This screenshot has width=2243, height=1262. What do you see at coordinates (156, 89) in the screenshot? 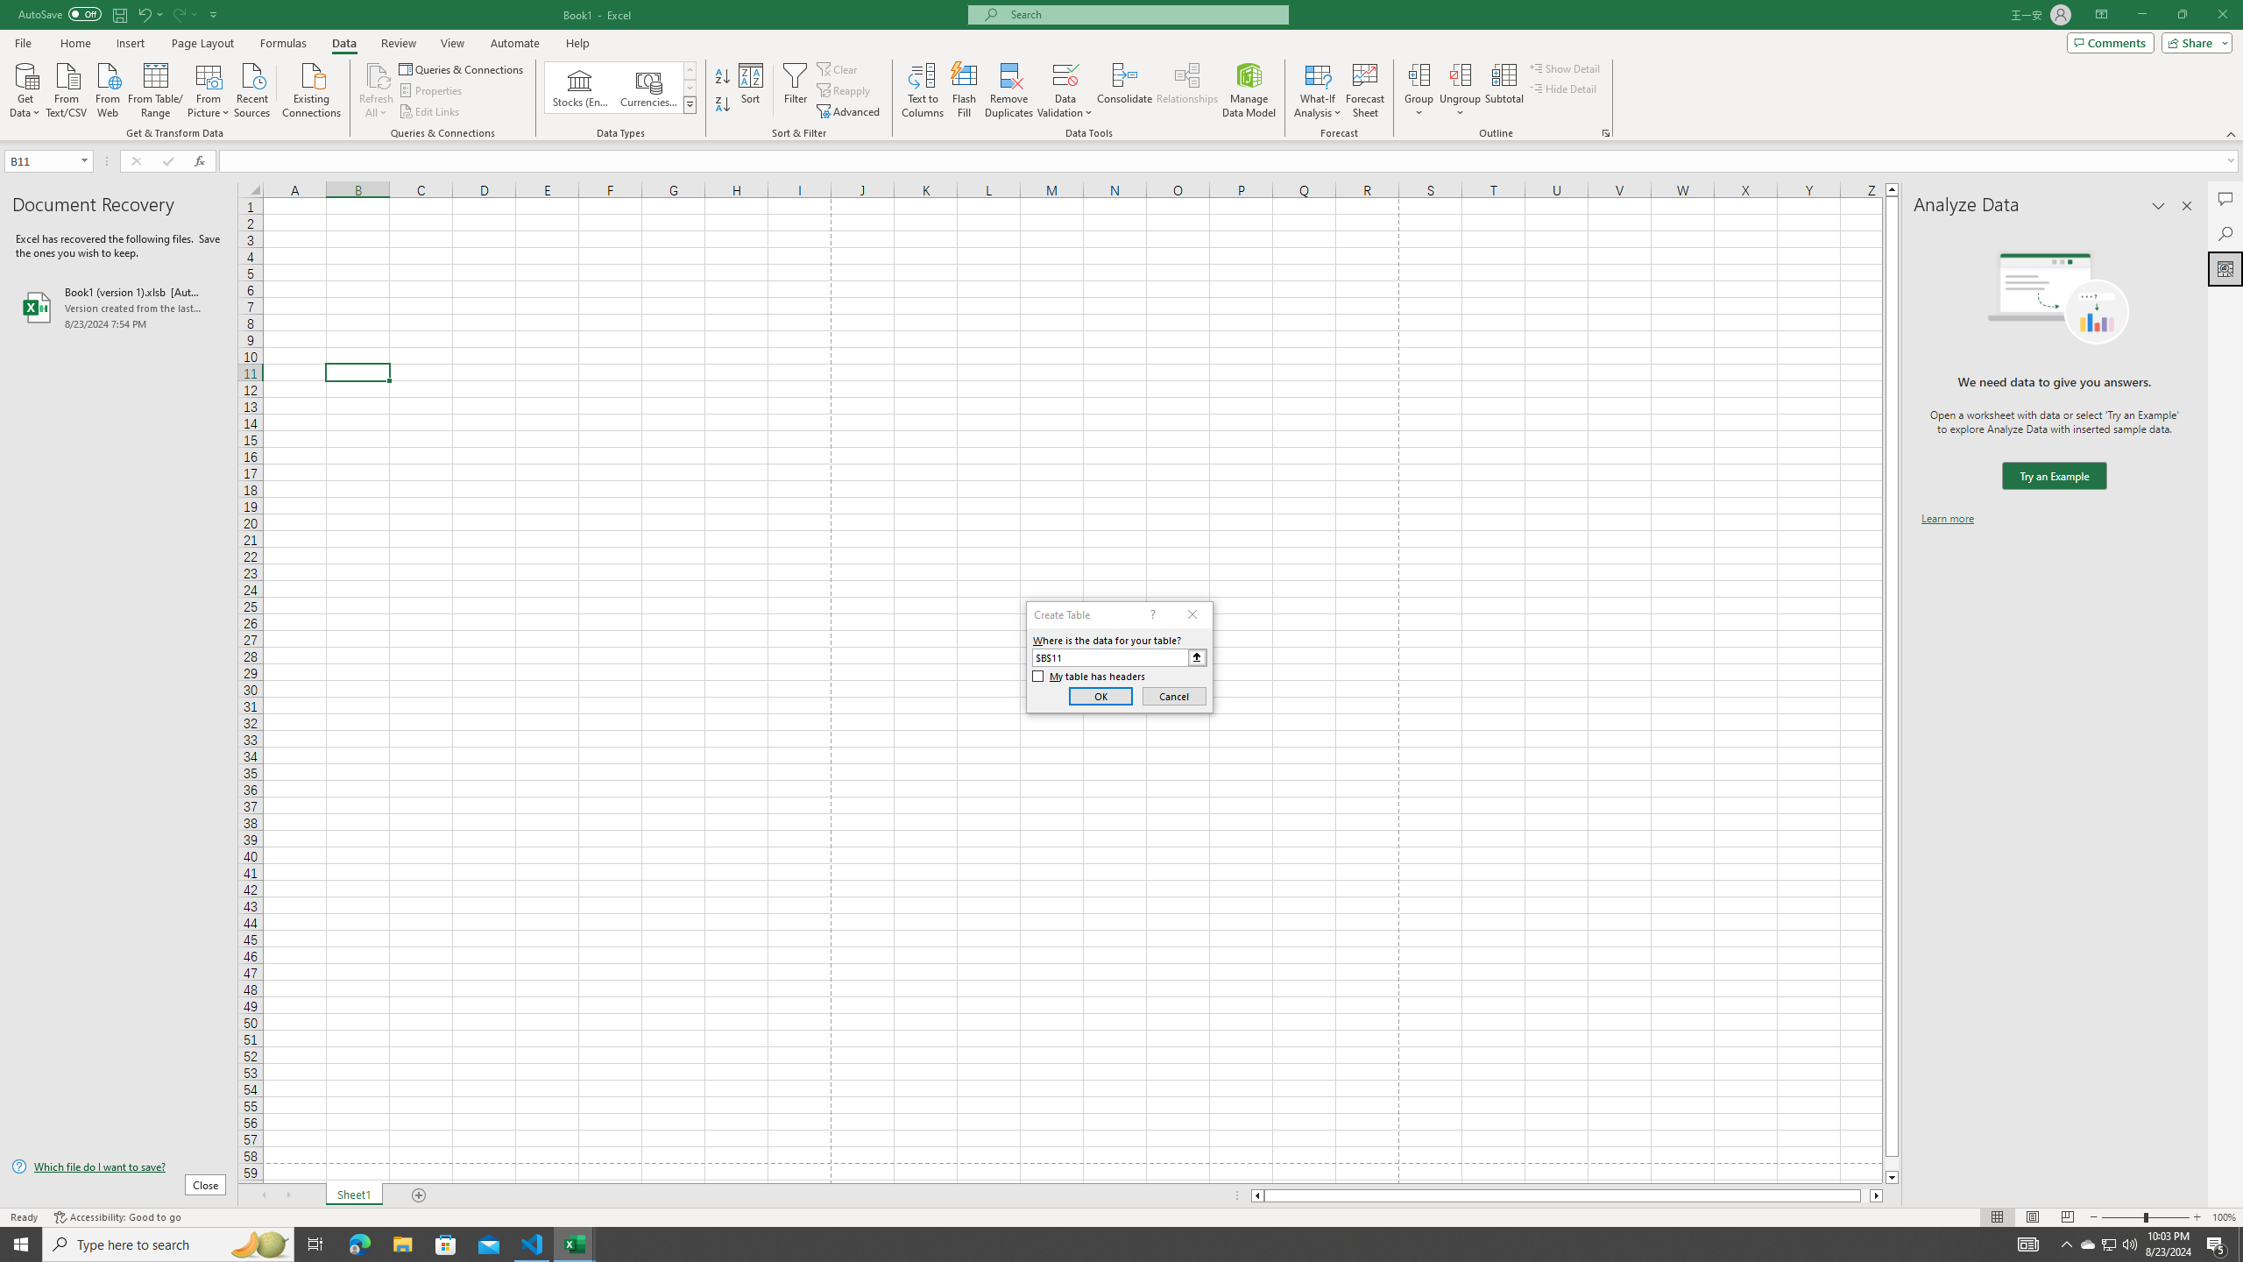
I see `From Table/Range` at bounding box center [156, 89].